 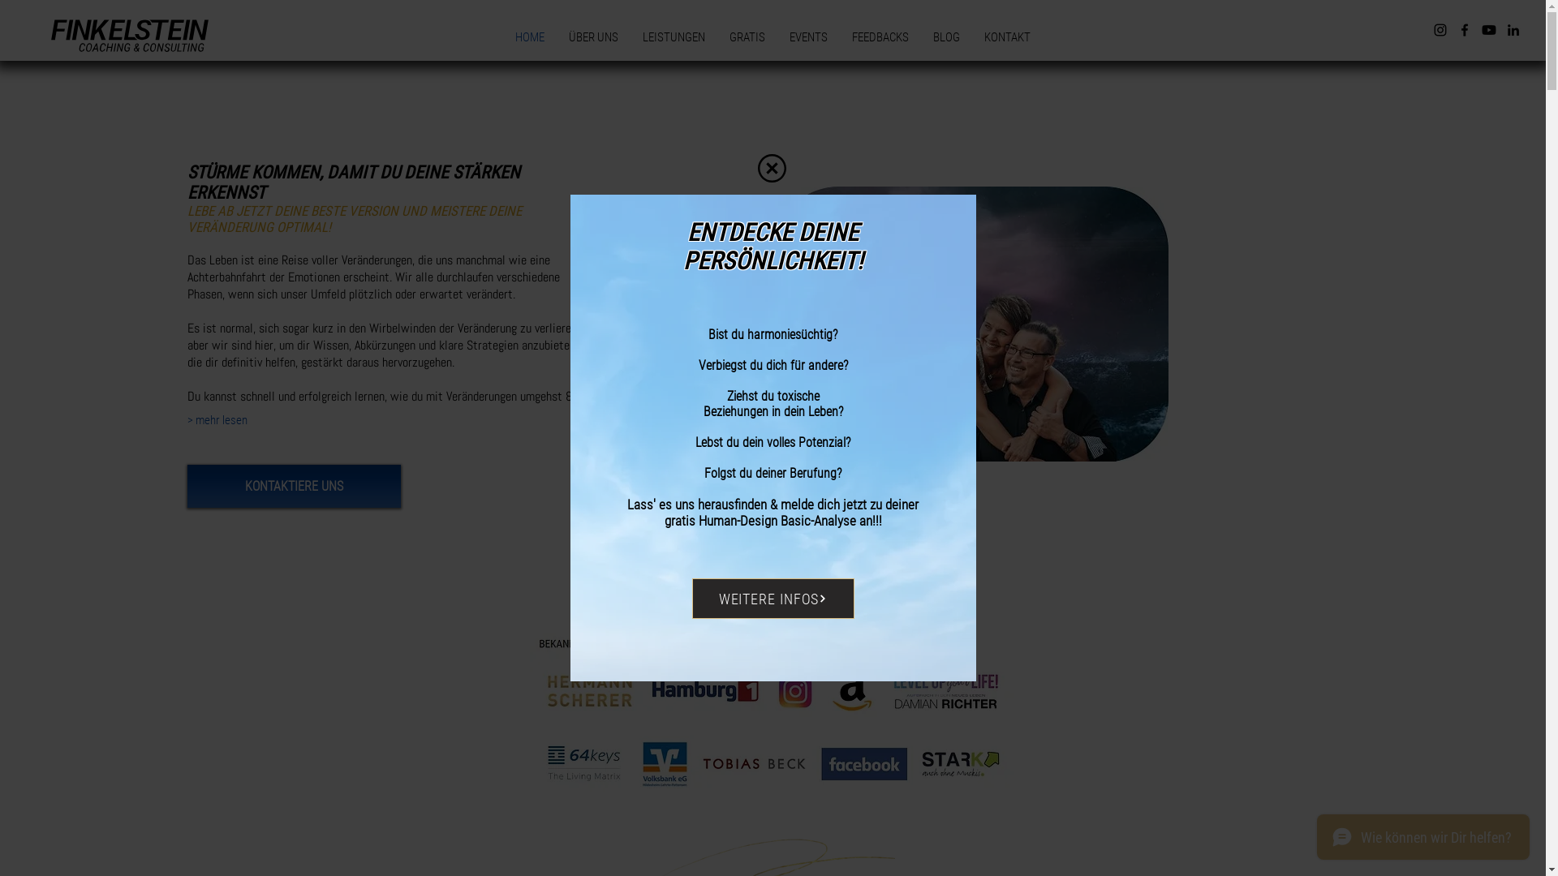 What do you see at coordinates (808, 37) in the screenshot?
I see `EVENTS` at bounding box center [808, 37].